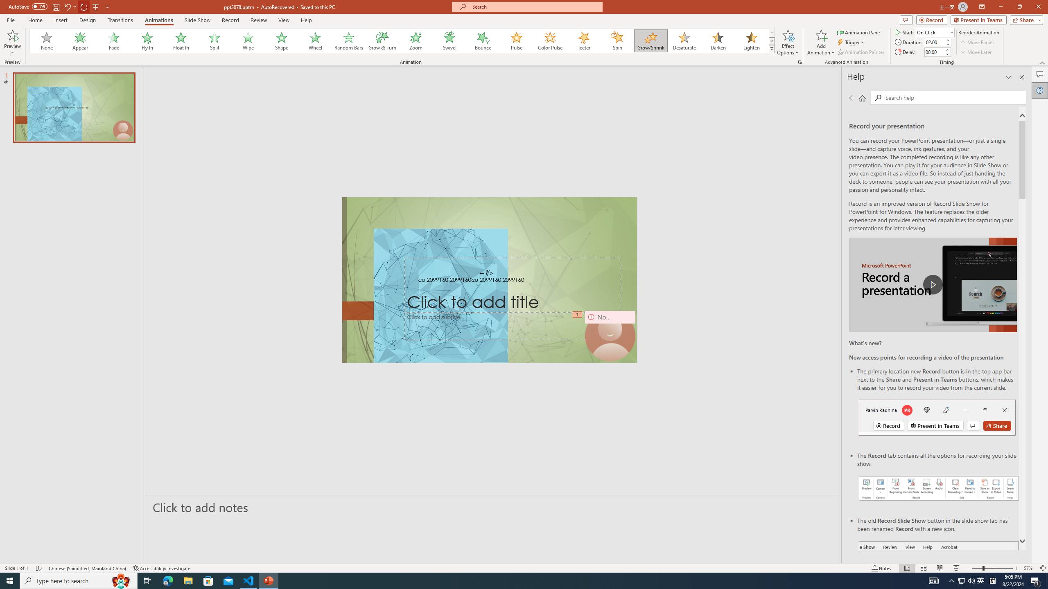 The height and width of the screenshot is (589, 1048). What do you see at coordinates (935, 42) in the screenshot?
I see `Animation Duration` at bounding box center [935, 42].